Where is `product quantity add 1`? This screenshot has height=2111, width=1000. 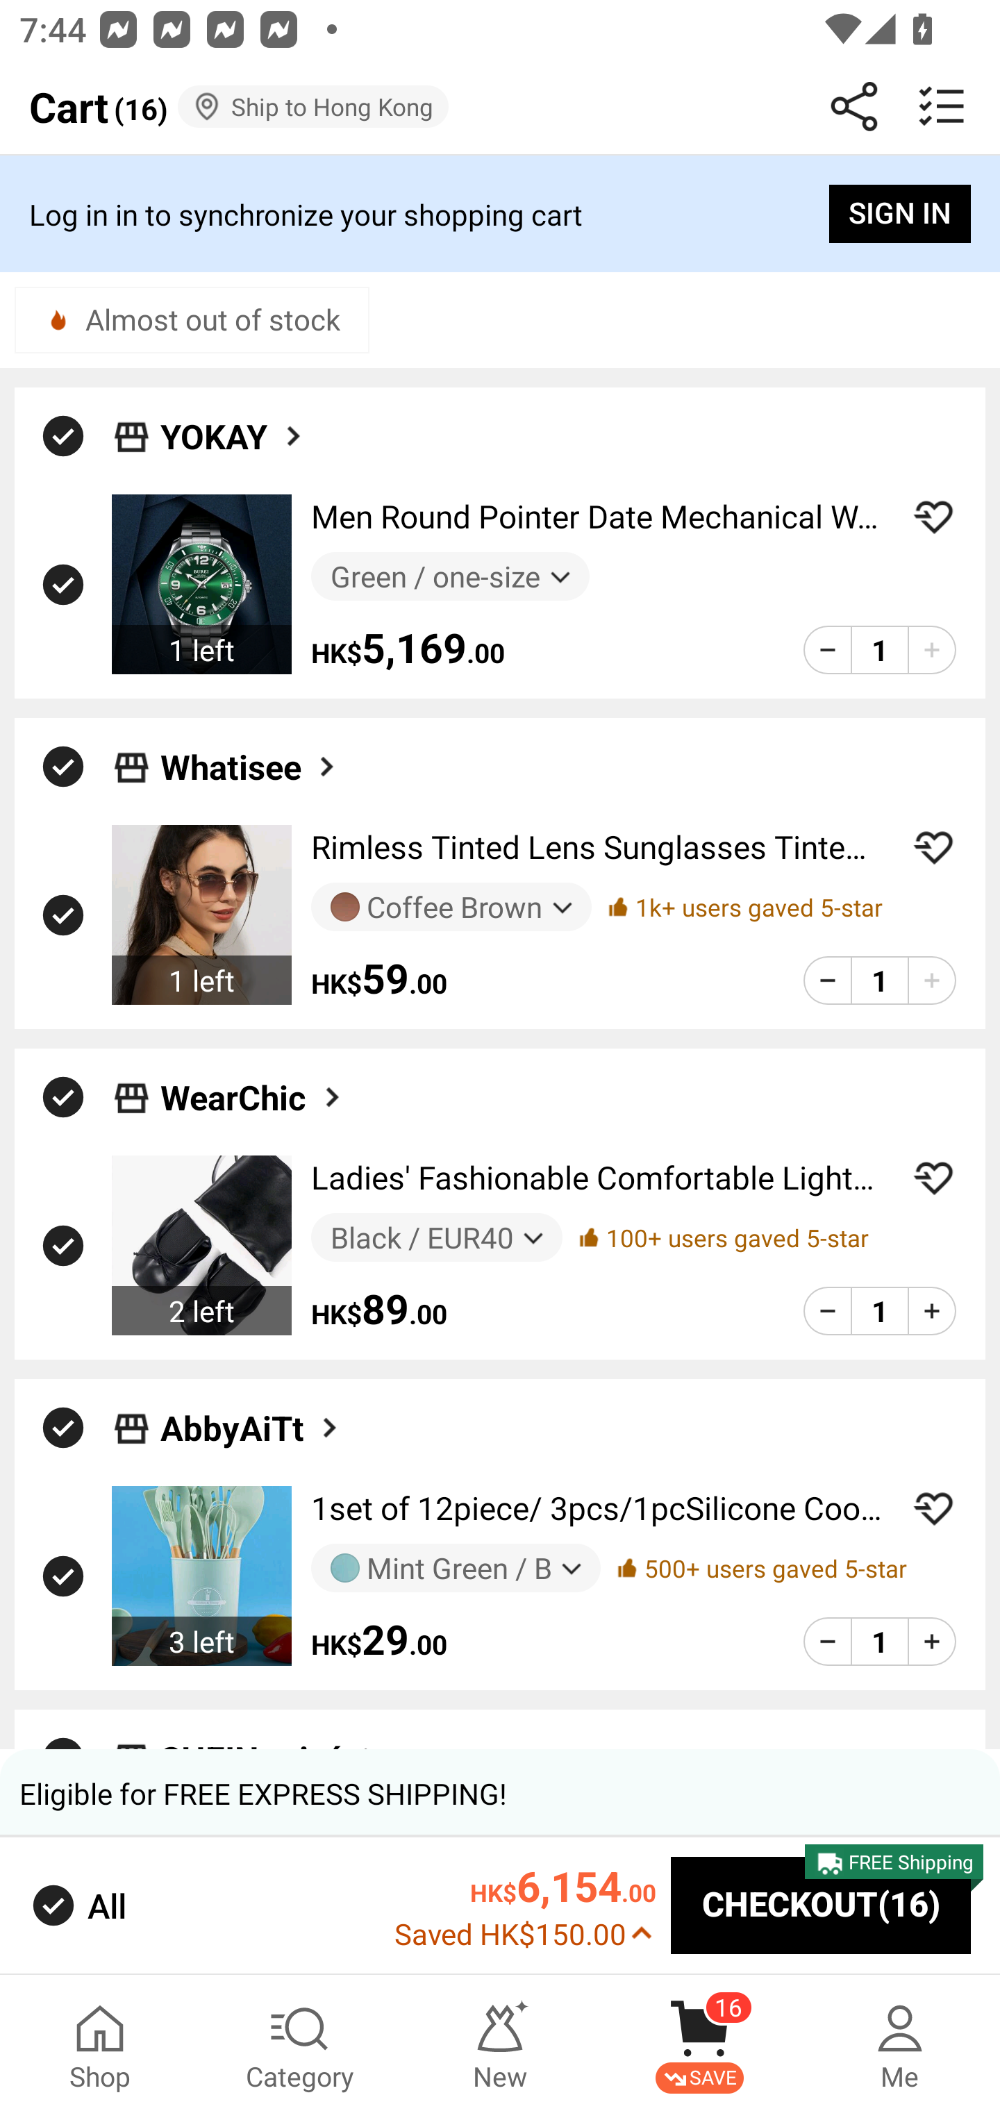 product quantity add 1 is located at coordinates (932, 1641).